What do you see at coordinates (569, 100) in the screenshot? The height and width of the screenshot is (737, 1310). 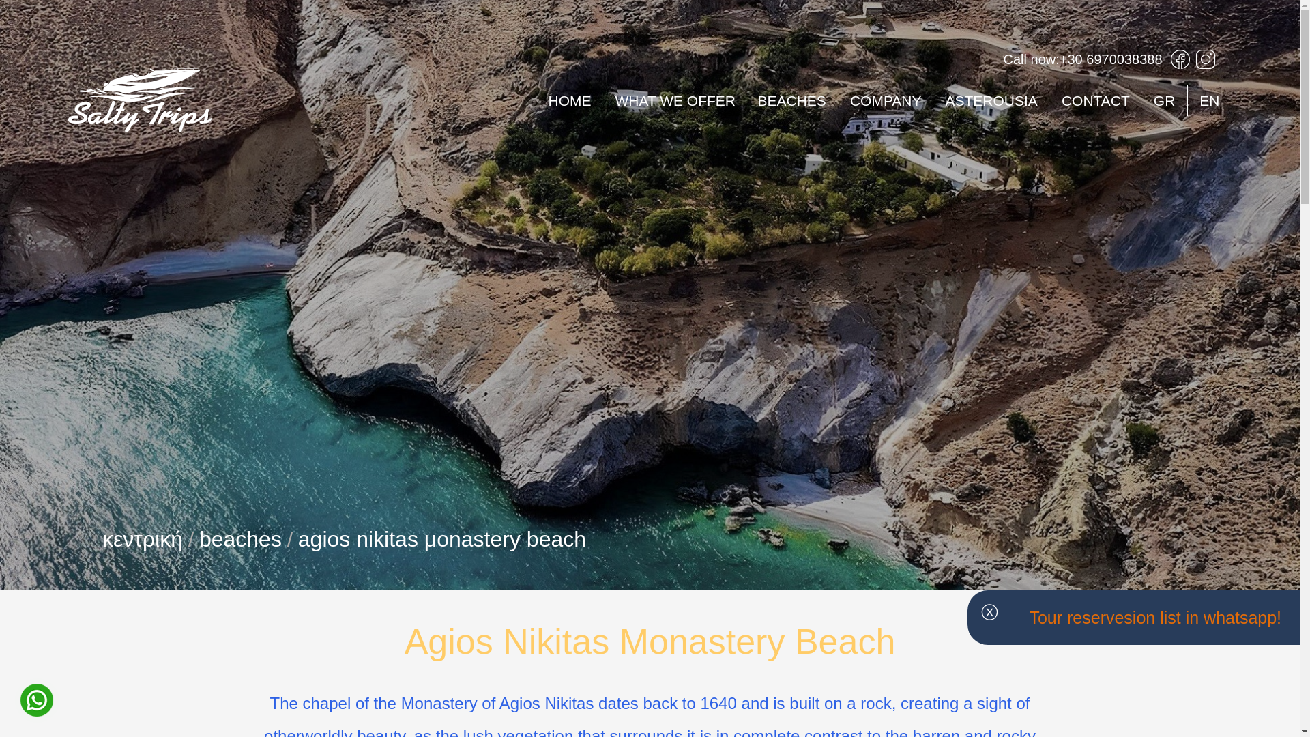 I see `HOME` at bounding box center [569, 100].